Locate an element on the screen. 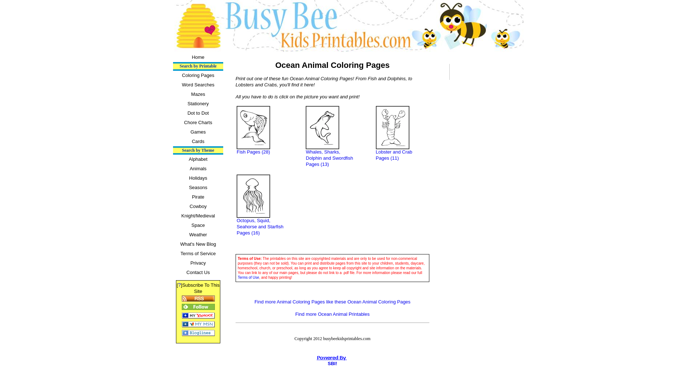 Image resolution: width=698 pixels, height=392 pixels. Find more Ocean Animal Printables is located at coordinates (353, 320).